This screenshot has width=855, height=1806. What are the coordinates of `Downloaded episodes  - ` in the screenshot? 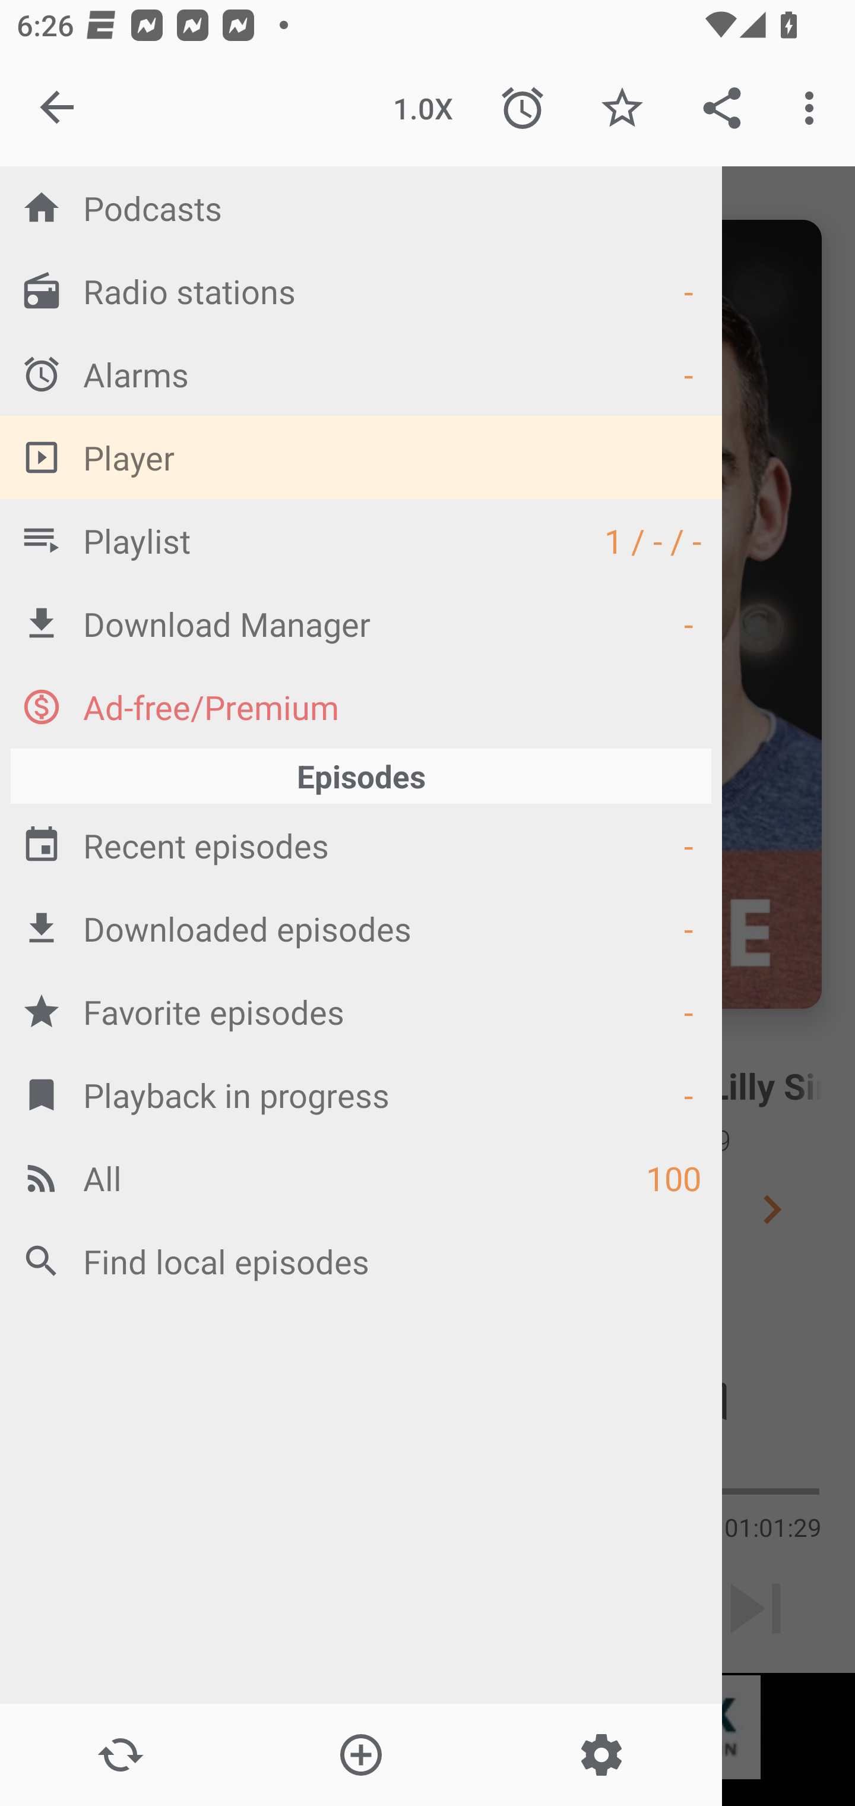 It's located at (361, 928).